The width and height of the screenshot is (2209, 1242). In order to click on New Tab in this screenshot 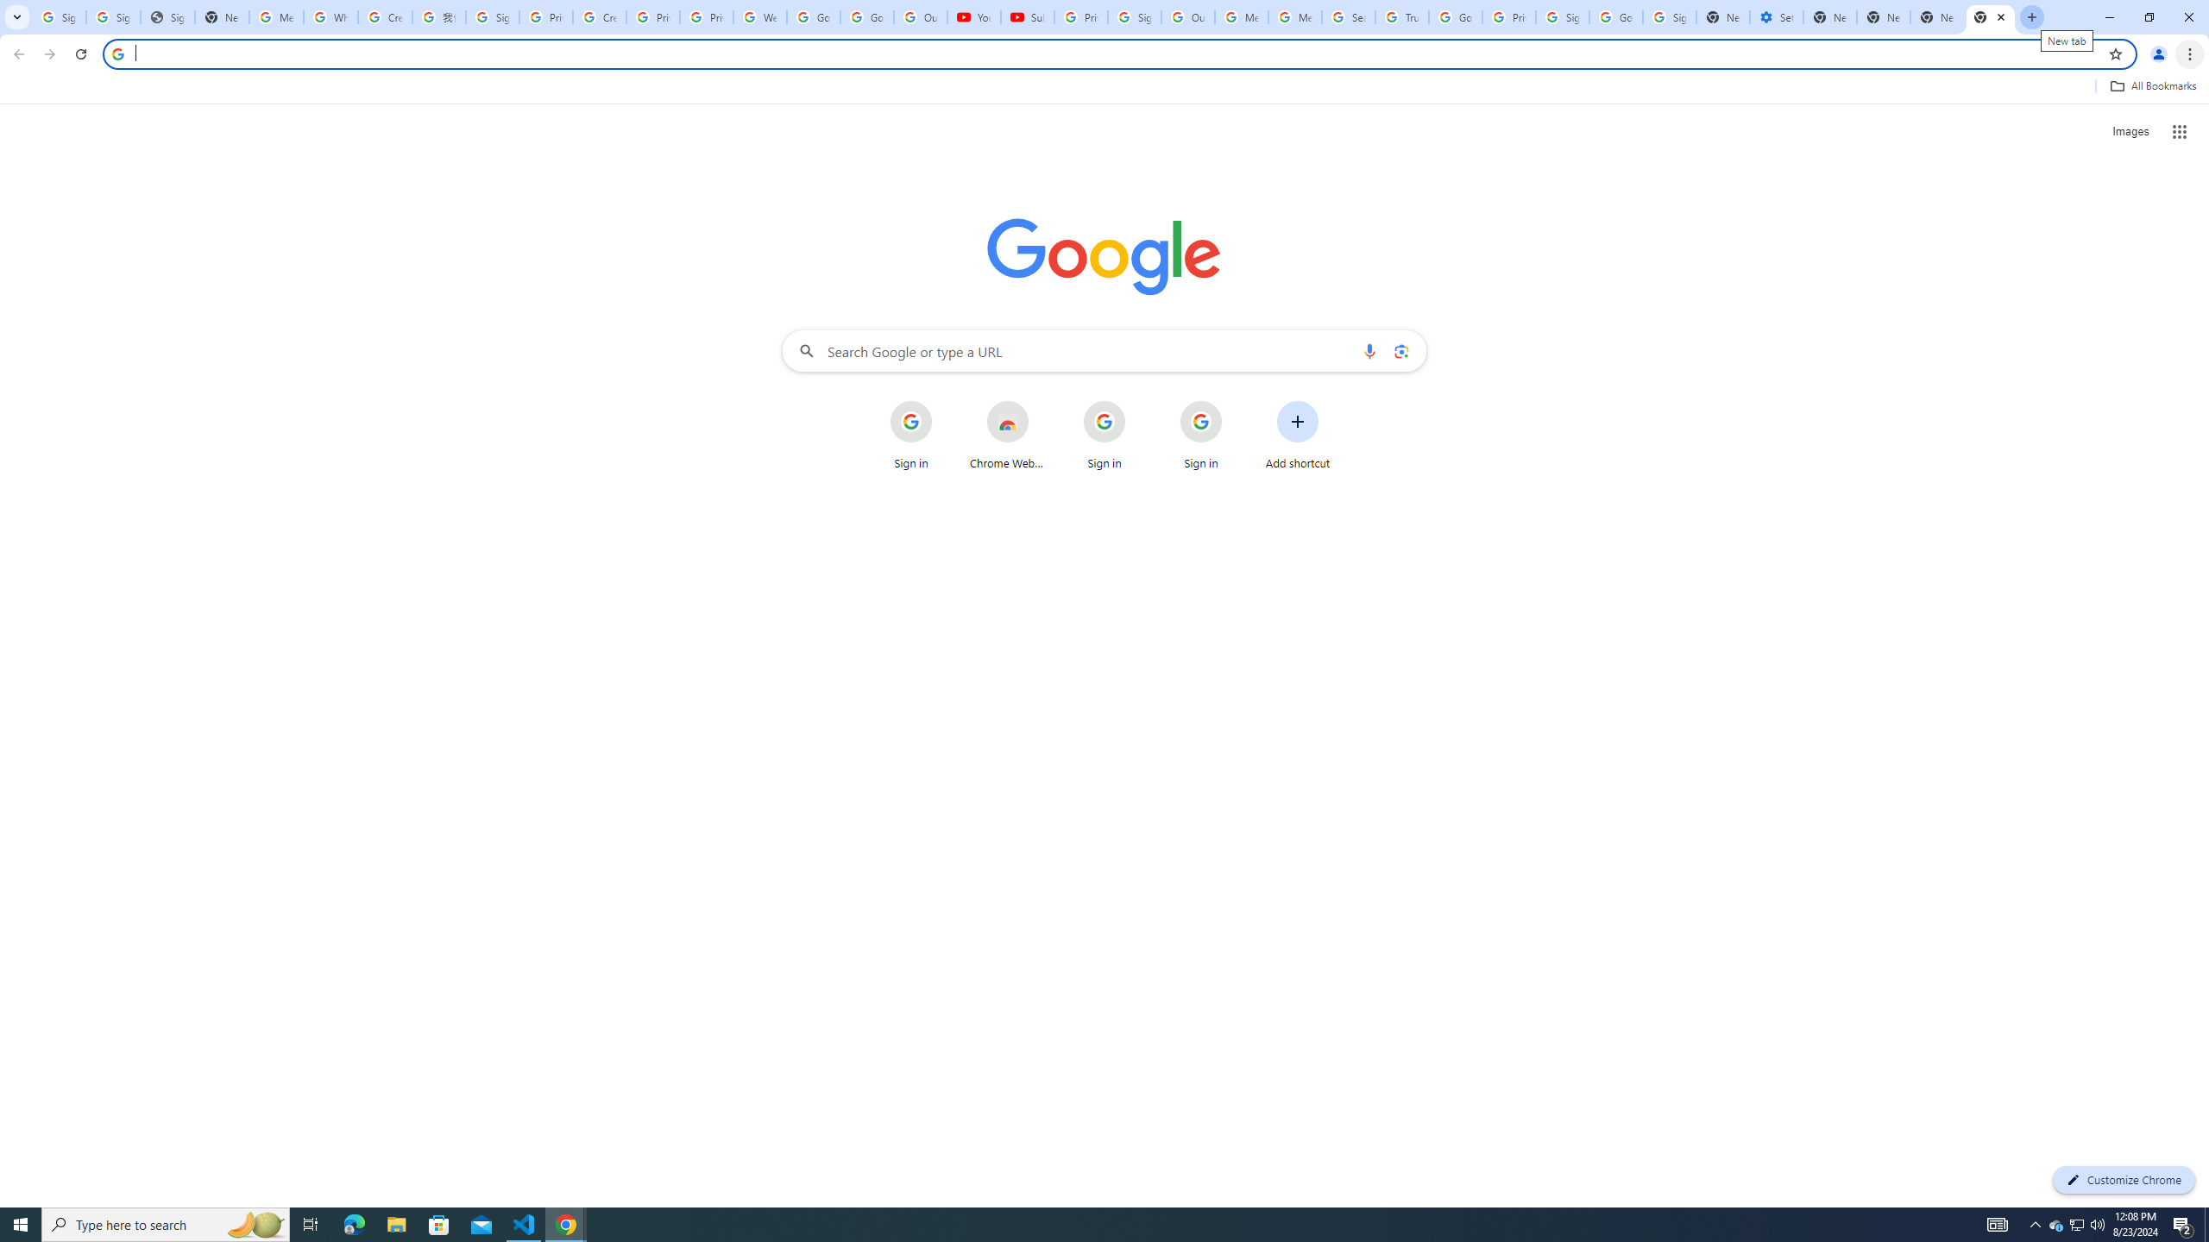, I will do `click(1937, 17)`.